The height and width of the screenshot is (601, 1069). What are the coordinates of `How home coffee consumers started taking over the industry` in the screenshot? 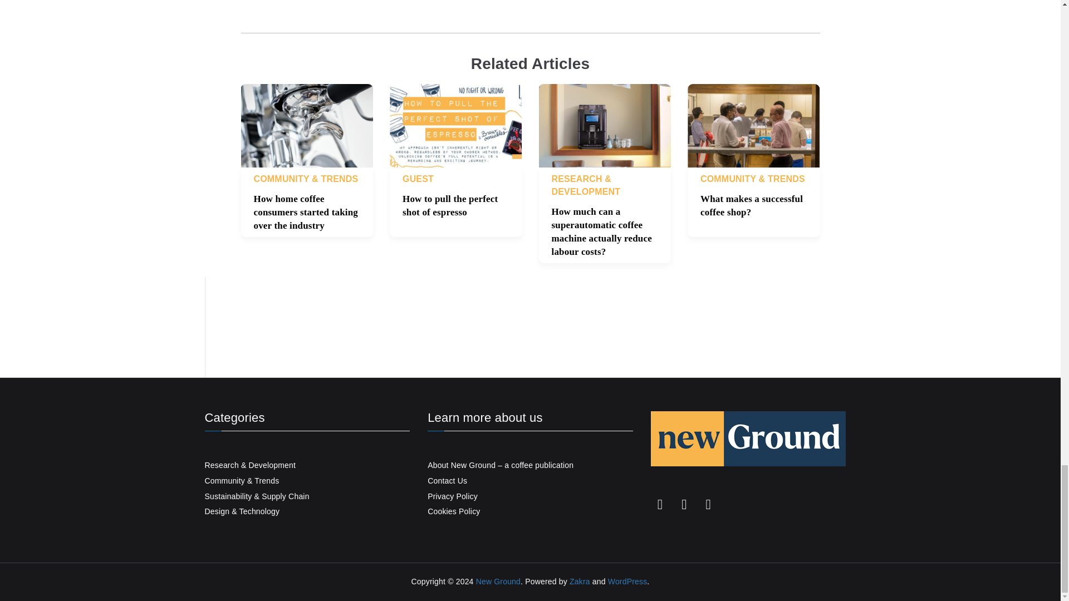 It's located at (306, 211).